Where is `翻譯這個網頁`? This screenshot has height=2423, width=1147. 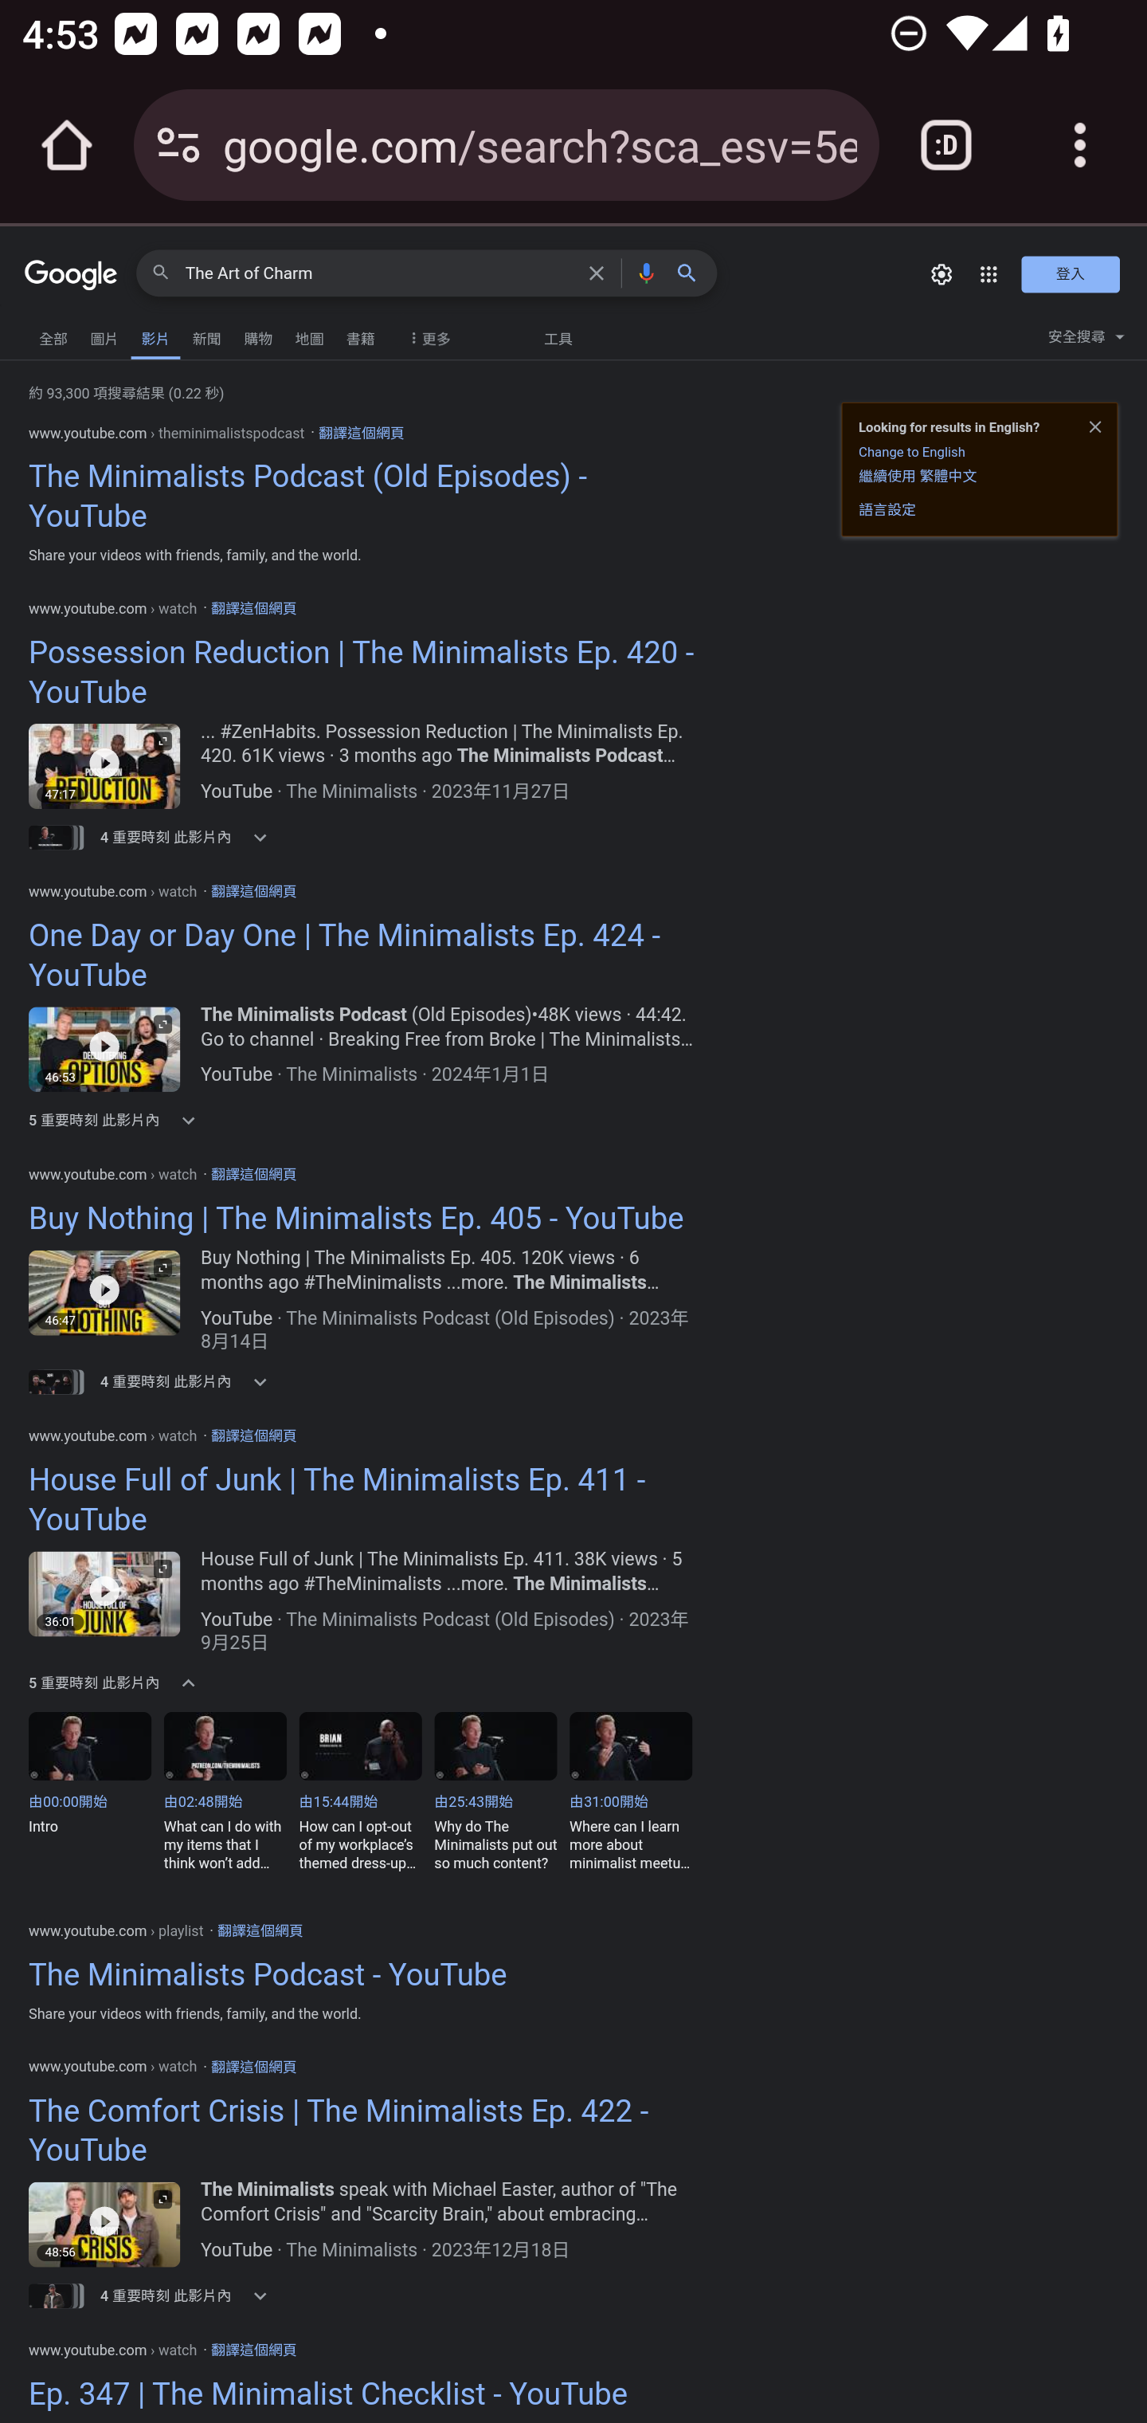 翻譯這個網頁 is located at coordinates (253, 2065).